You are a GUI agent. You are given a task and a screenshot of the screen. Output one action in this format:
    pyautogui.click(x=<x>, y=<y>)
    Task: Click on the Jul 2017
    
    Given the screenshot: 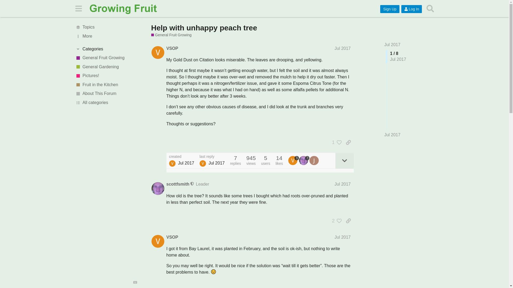 What is the action you would take?
    pyautogui.click(x=343, y=184)
    